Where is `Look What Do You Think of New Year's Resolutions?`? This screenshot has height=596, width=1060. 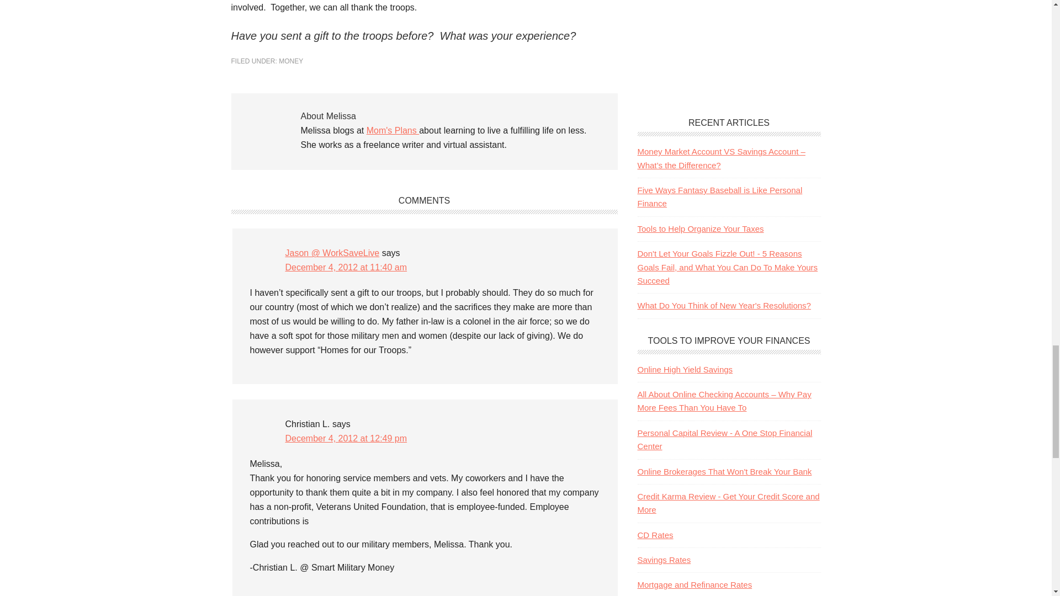 Look What Do You Think of New Year's Resolutions? is located at coordinates (723, 305).